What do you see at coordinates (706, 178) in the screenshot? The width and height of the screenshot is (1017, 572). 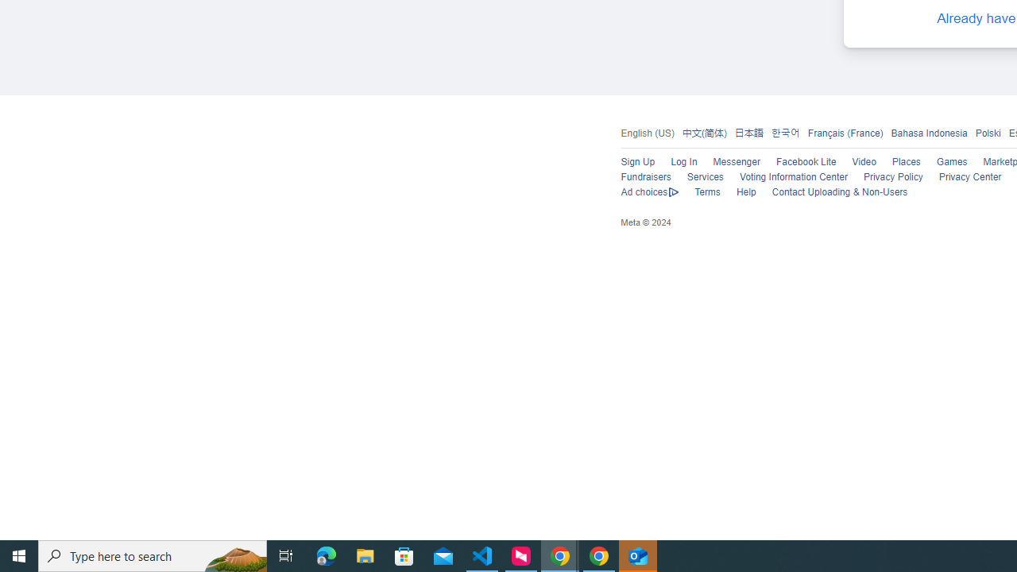 I see `Services` at bounding box center [706, 178].